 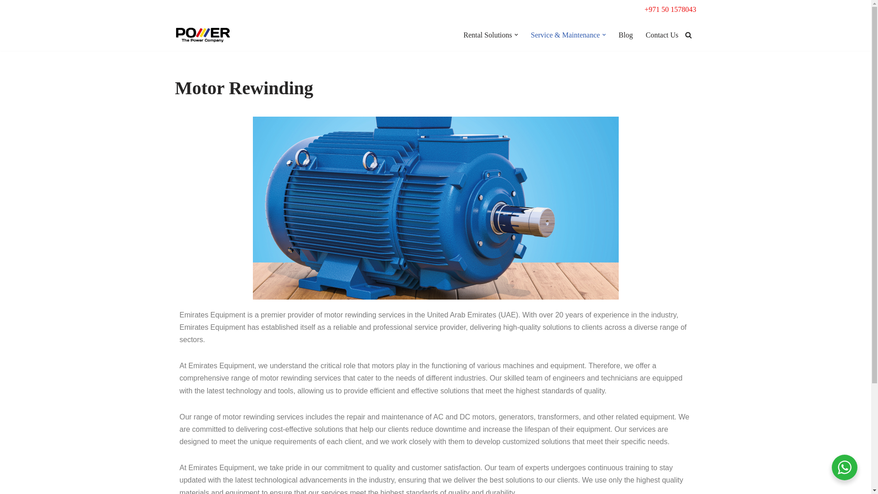 What do you see at coordinates (7, 19) in the screenshot?
I see `Skip to content` at bounding box center [7, 19].